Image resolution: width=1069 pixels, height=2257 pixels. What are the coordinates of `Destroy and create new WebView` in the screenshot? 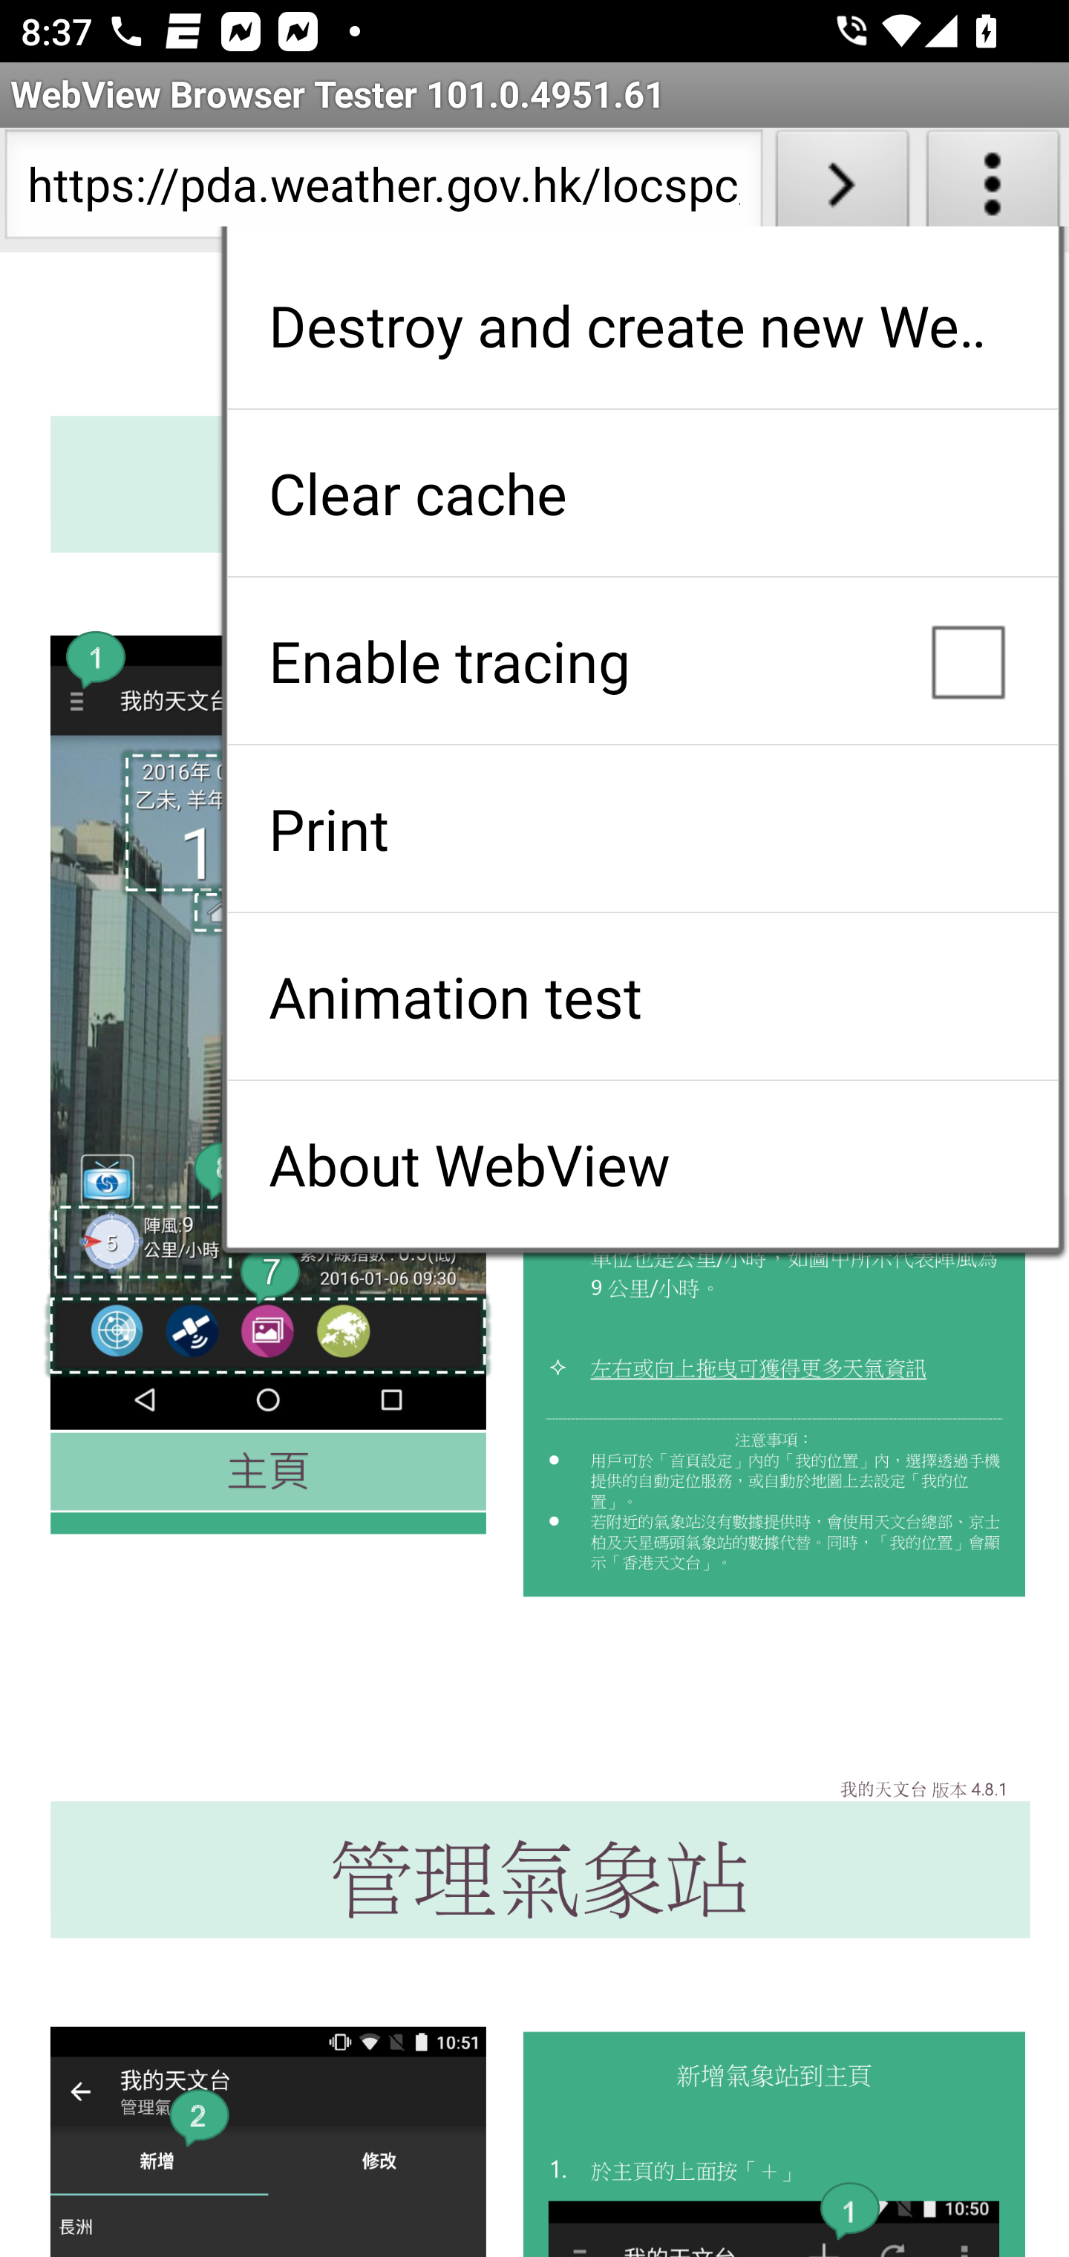 It's located at (642, 325).